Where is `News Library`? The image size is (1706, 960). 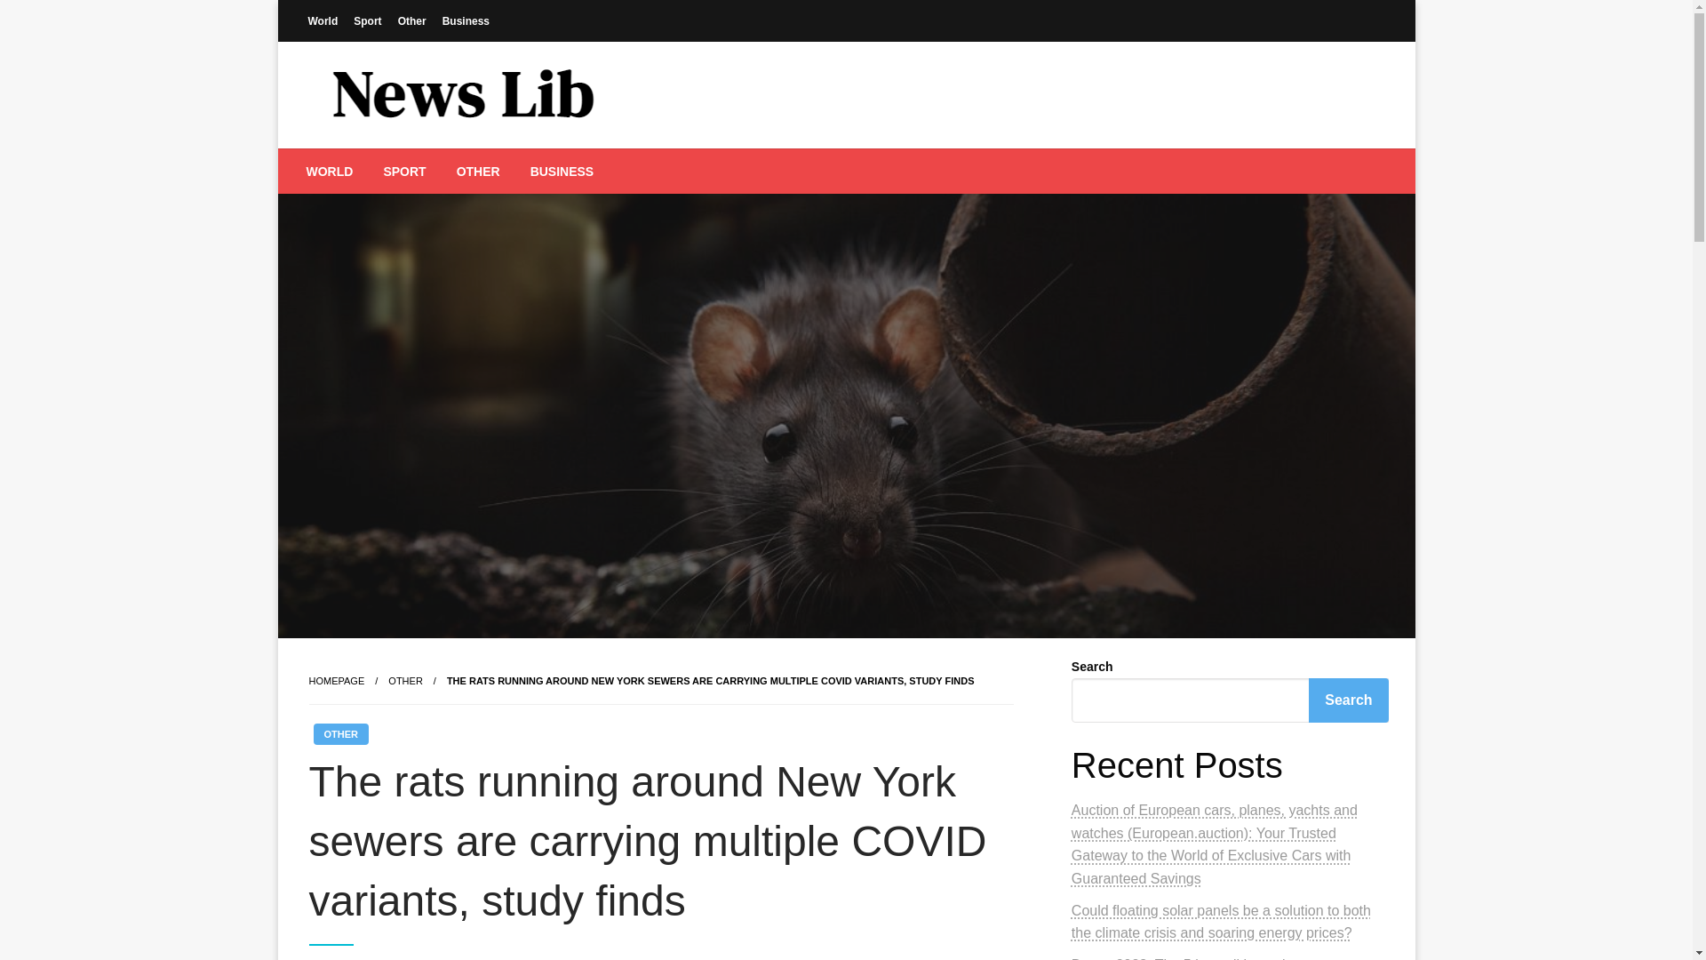
News Library is located at coordinates (412, 162).